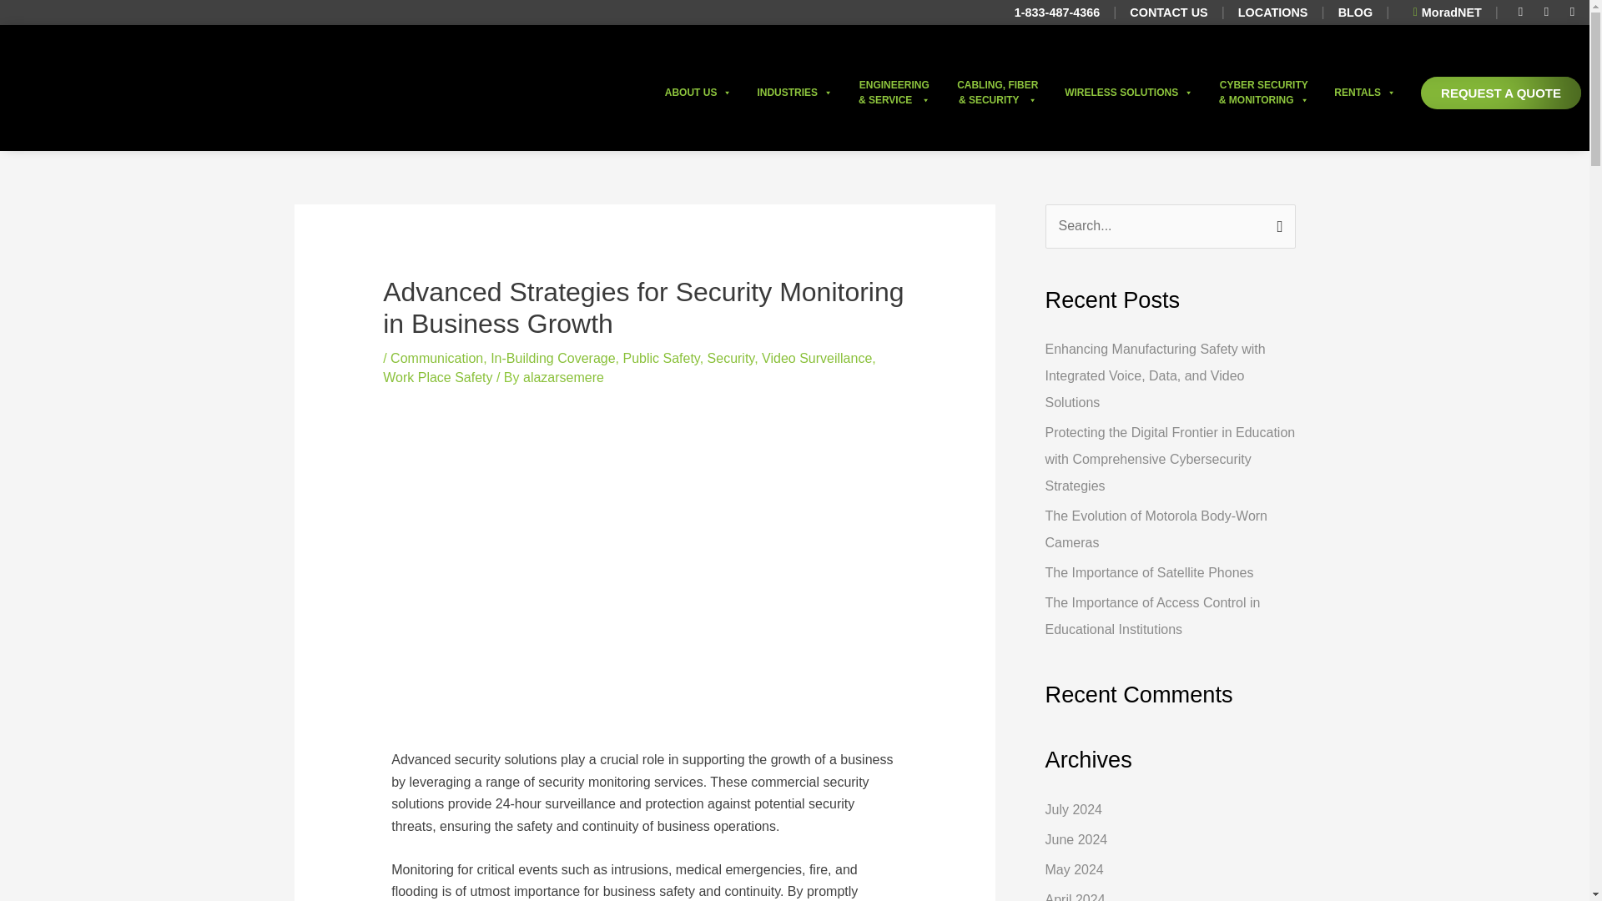 The image size is (1602, 901). What do you see at coordinates (1273, 13) in the screenshot?
I see `LOCATIONS` at bounding box center [1273, 13].